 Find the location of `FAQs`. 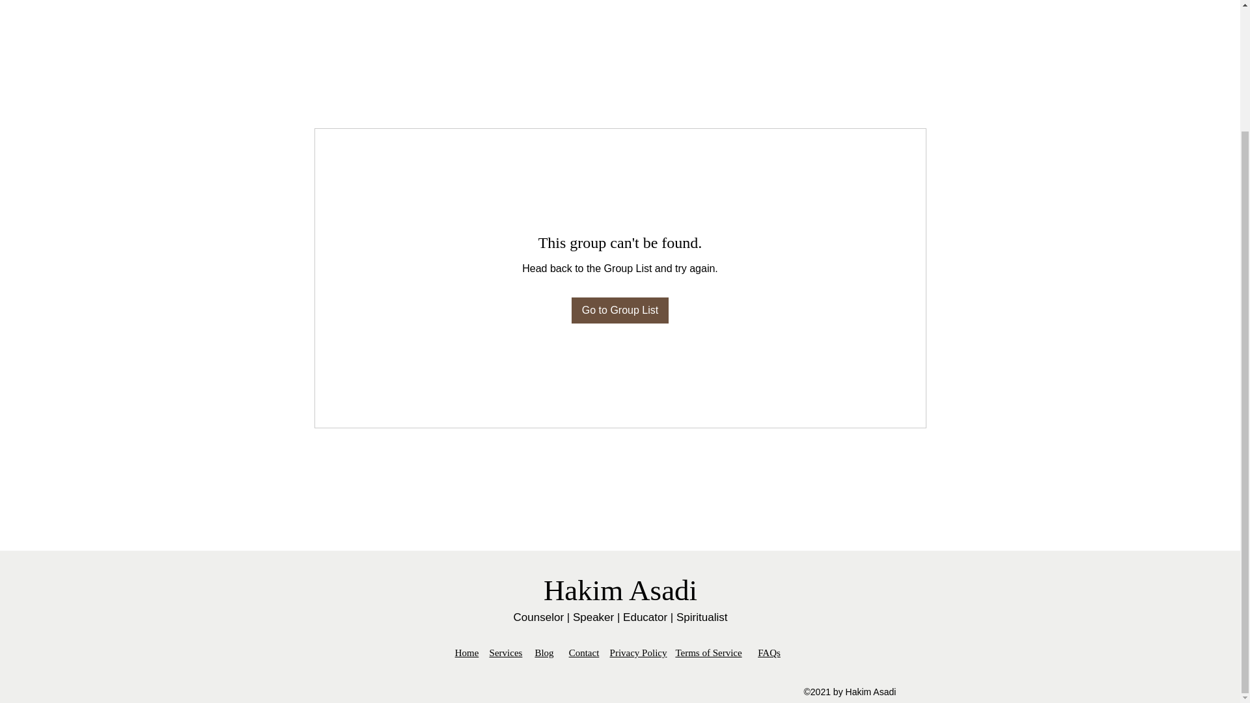

FAQs is located at coordinates (768, 652).